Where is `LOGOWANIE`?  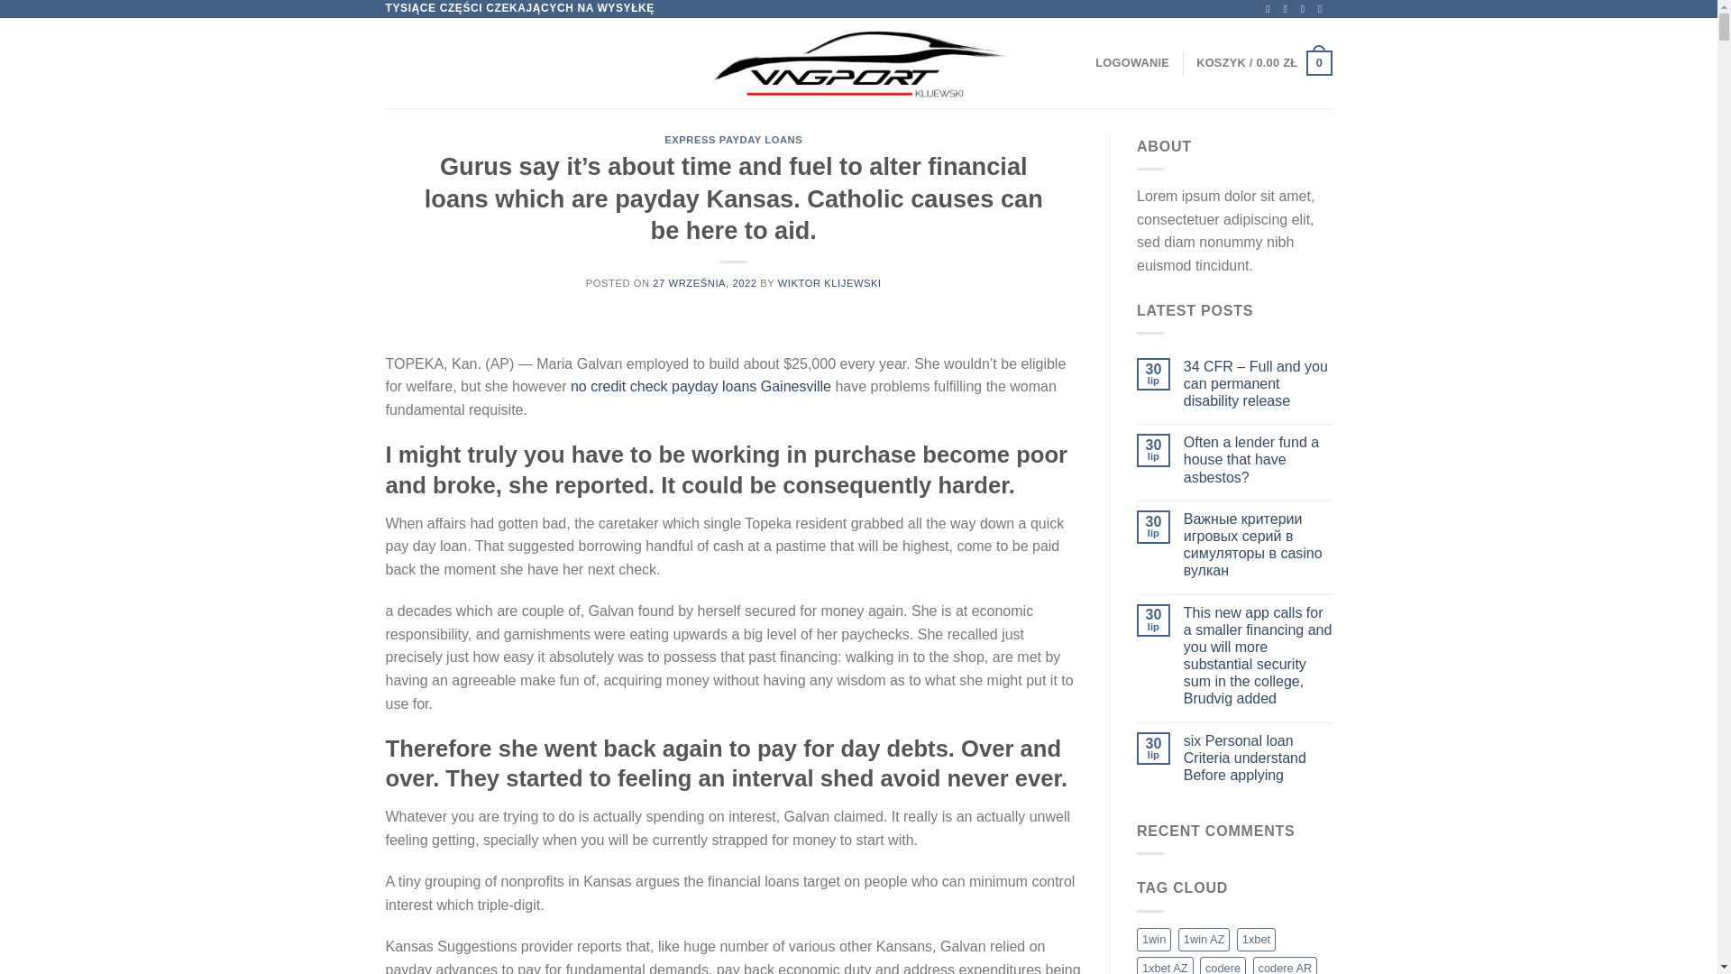 LOGOWANIE is located at coordinates (1132, 62).